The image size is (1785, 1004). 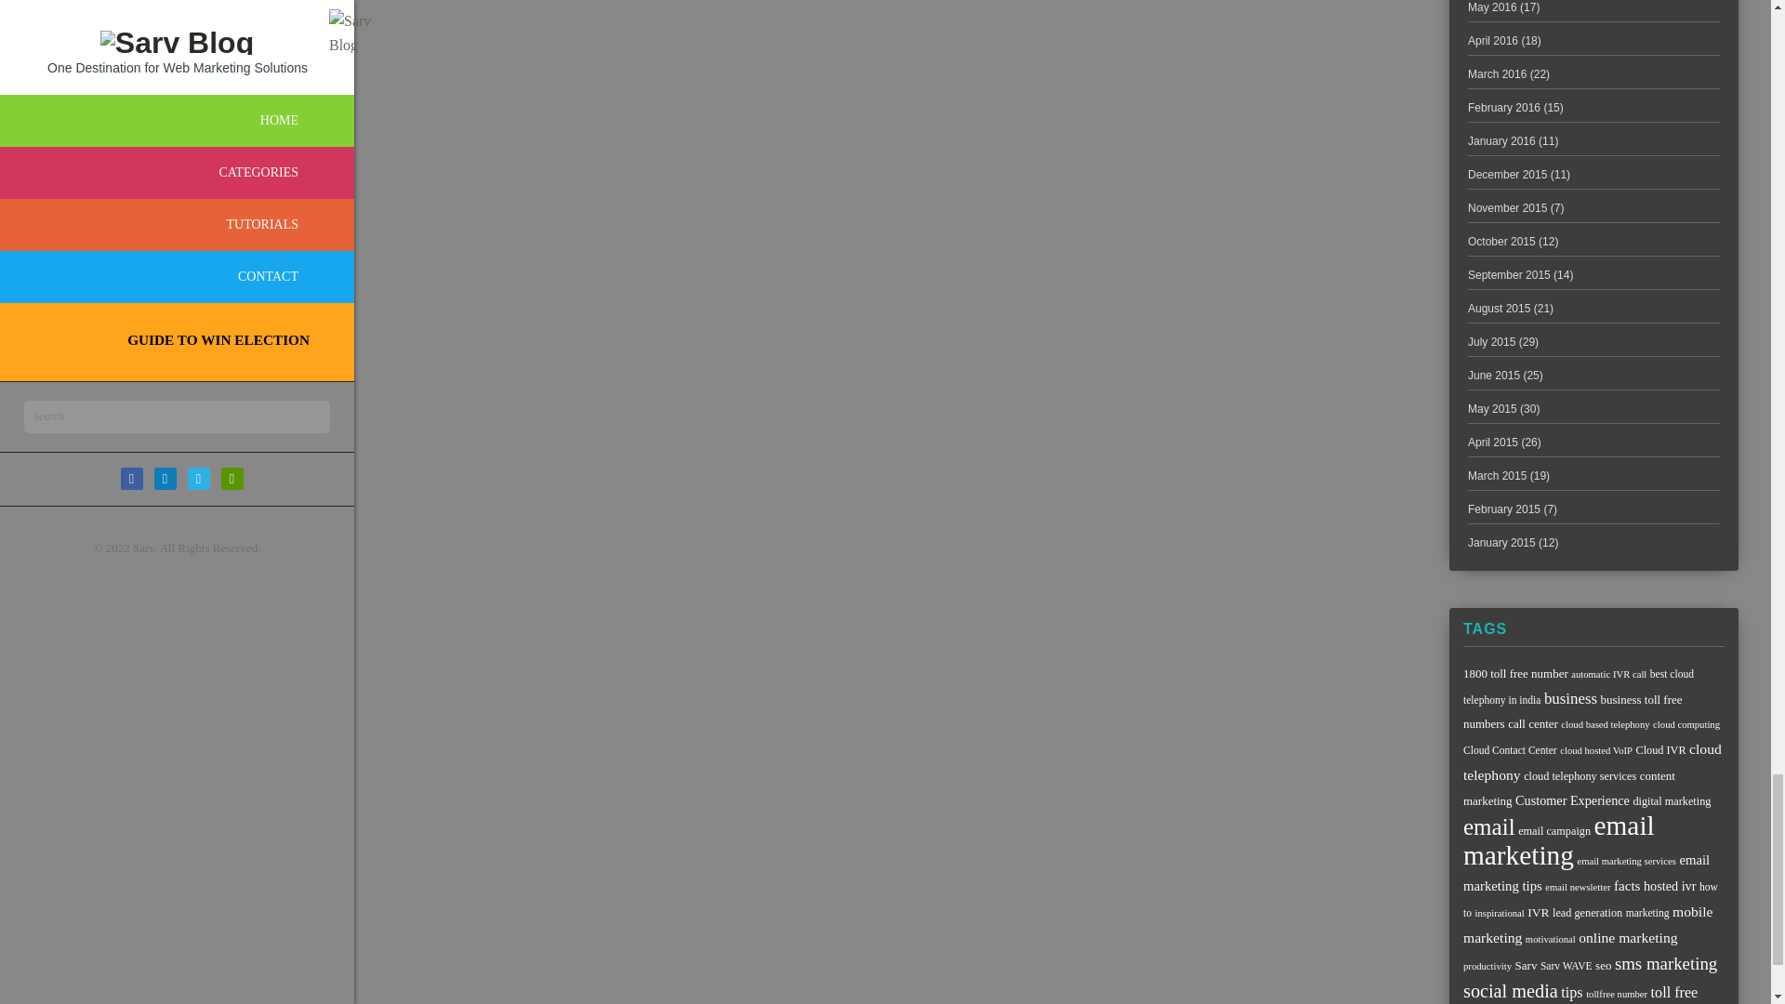 I want to click on 9 topics, so click(x=1510, y=750).